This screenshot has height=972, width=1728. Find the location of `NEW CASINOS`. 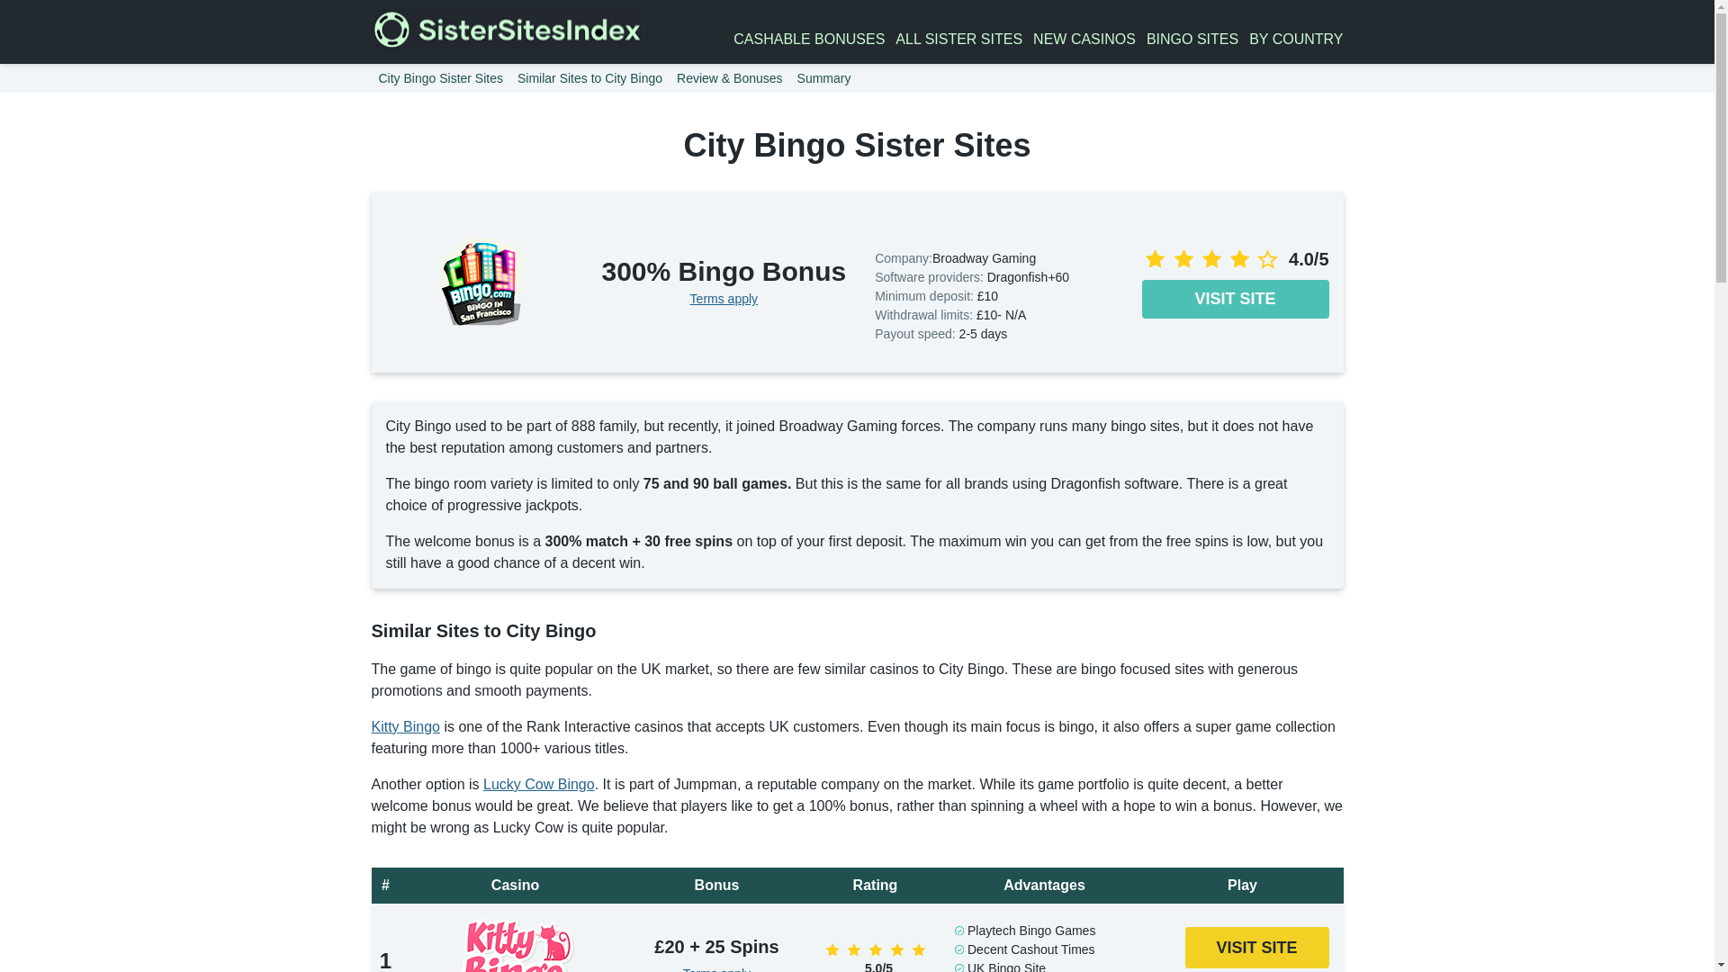

NEW CASINOS is located at coordinates (1084, 40).